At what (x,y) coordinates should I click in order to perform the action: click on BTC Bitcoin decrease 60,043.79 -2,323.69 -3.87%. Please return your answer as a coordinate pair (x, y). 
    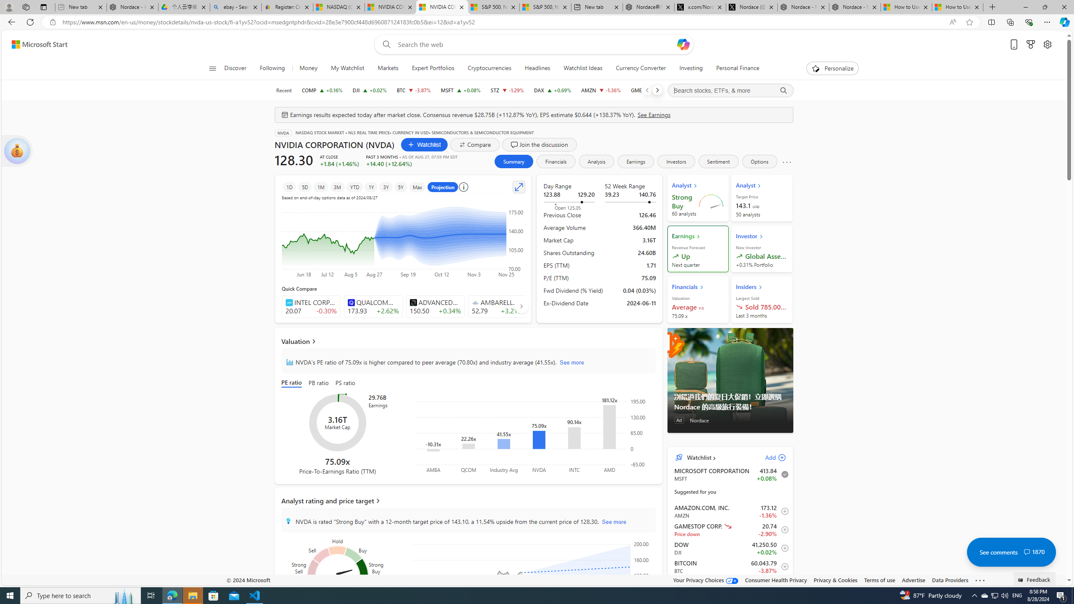
    Looking at the image, I should click on (413, 90).